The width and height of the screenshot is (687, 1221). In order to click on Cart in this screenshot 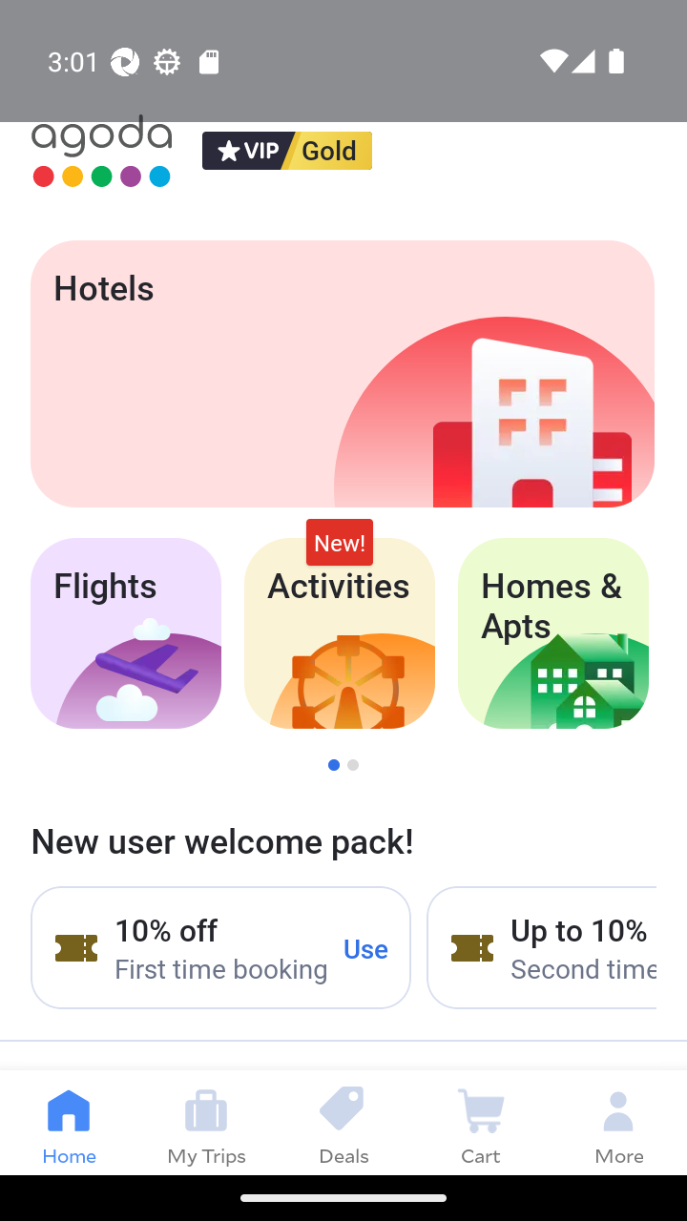, I will do `click(481, 1122)`.